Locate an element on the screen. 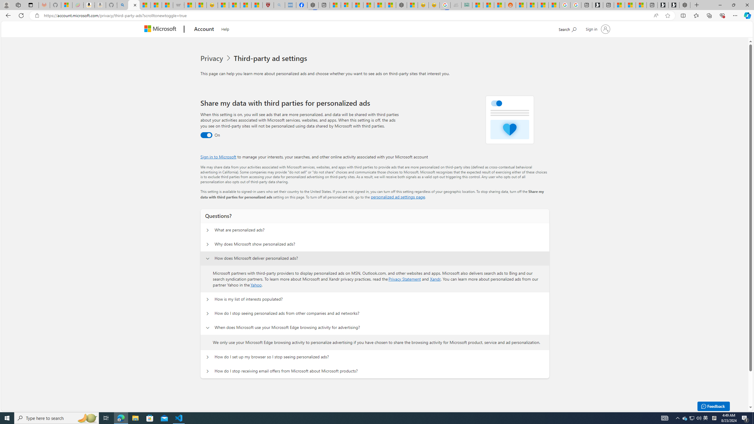 The width and height of the screenshot is (754, 424). Microsoft is located at coordinates (161, 29).